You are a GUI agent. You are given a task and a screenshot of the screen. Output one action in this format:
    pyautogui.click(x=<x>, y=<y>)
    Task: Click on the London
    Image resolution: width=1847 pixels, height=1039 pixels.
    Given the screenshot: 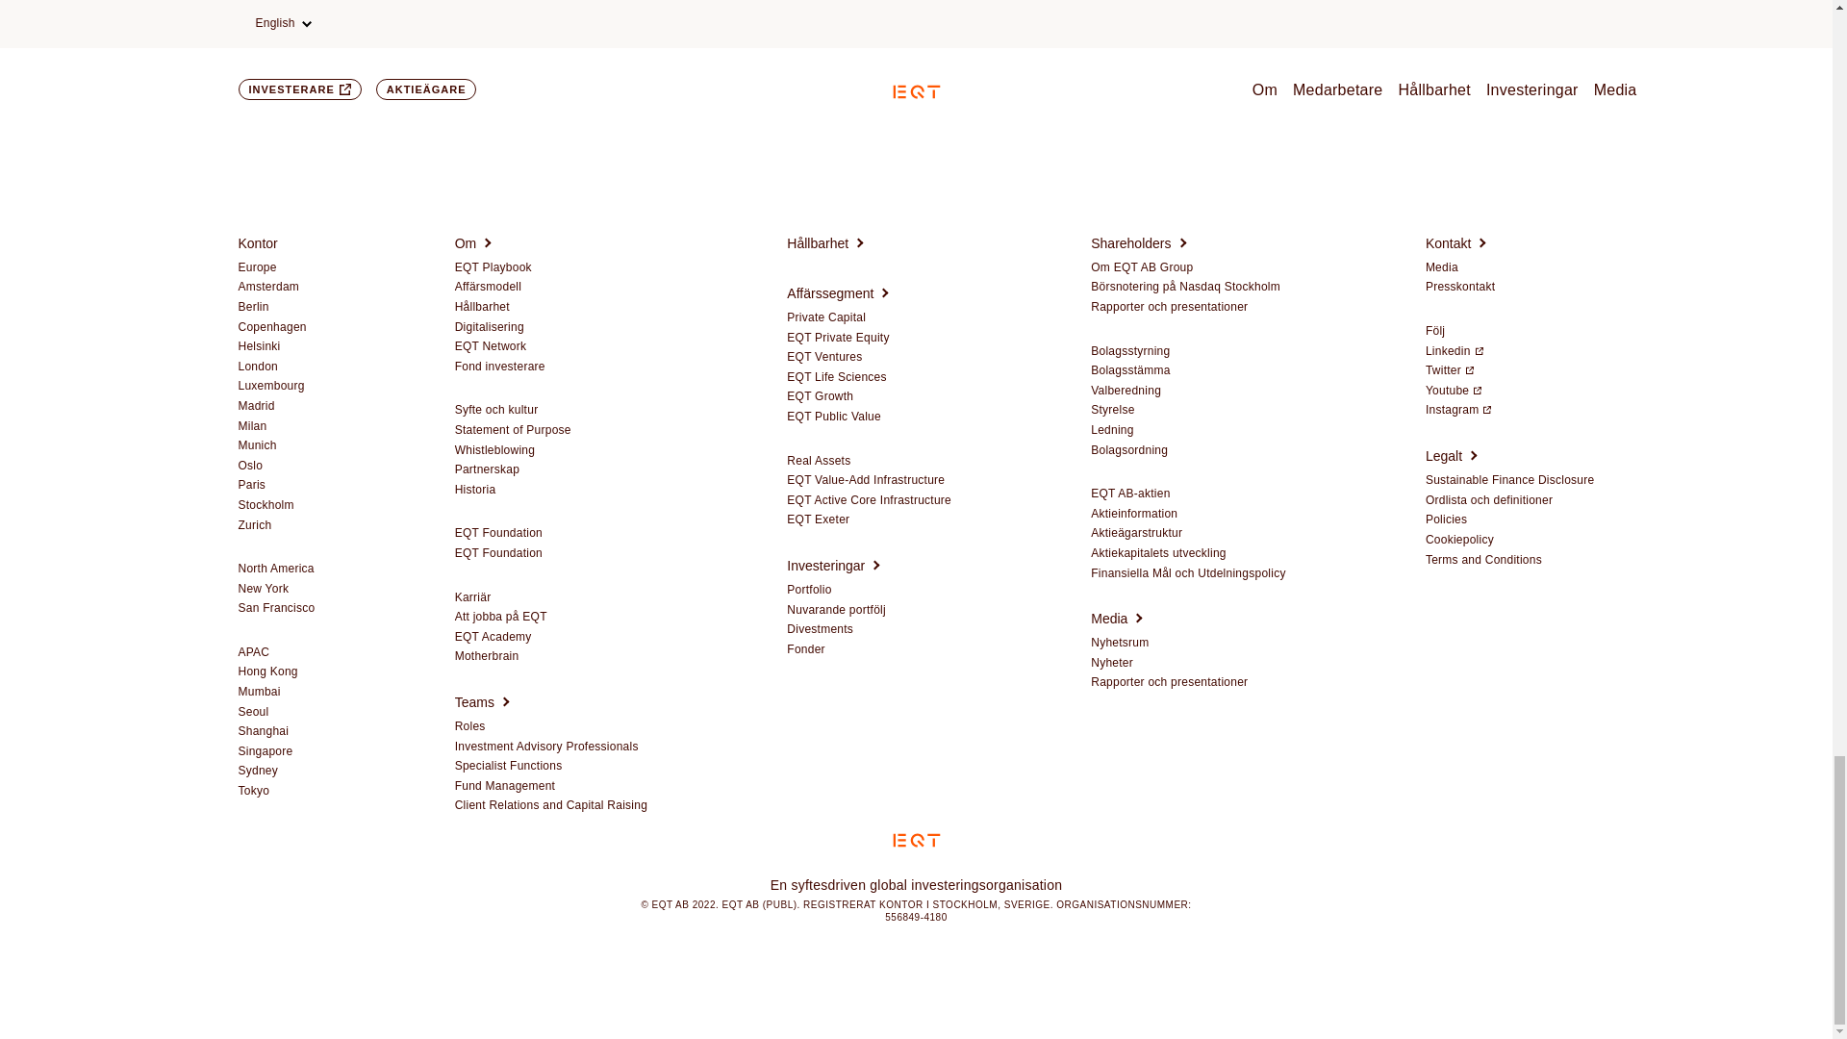 What is the action you would take?
    pyautogui.click(x=258, y=367)
    